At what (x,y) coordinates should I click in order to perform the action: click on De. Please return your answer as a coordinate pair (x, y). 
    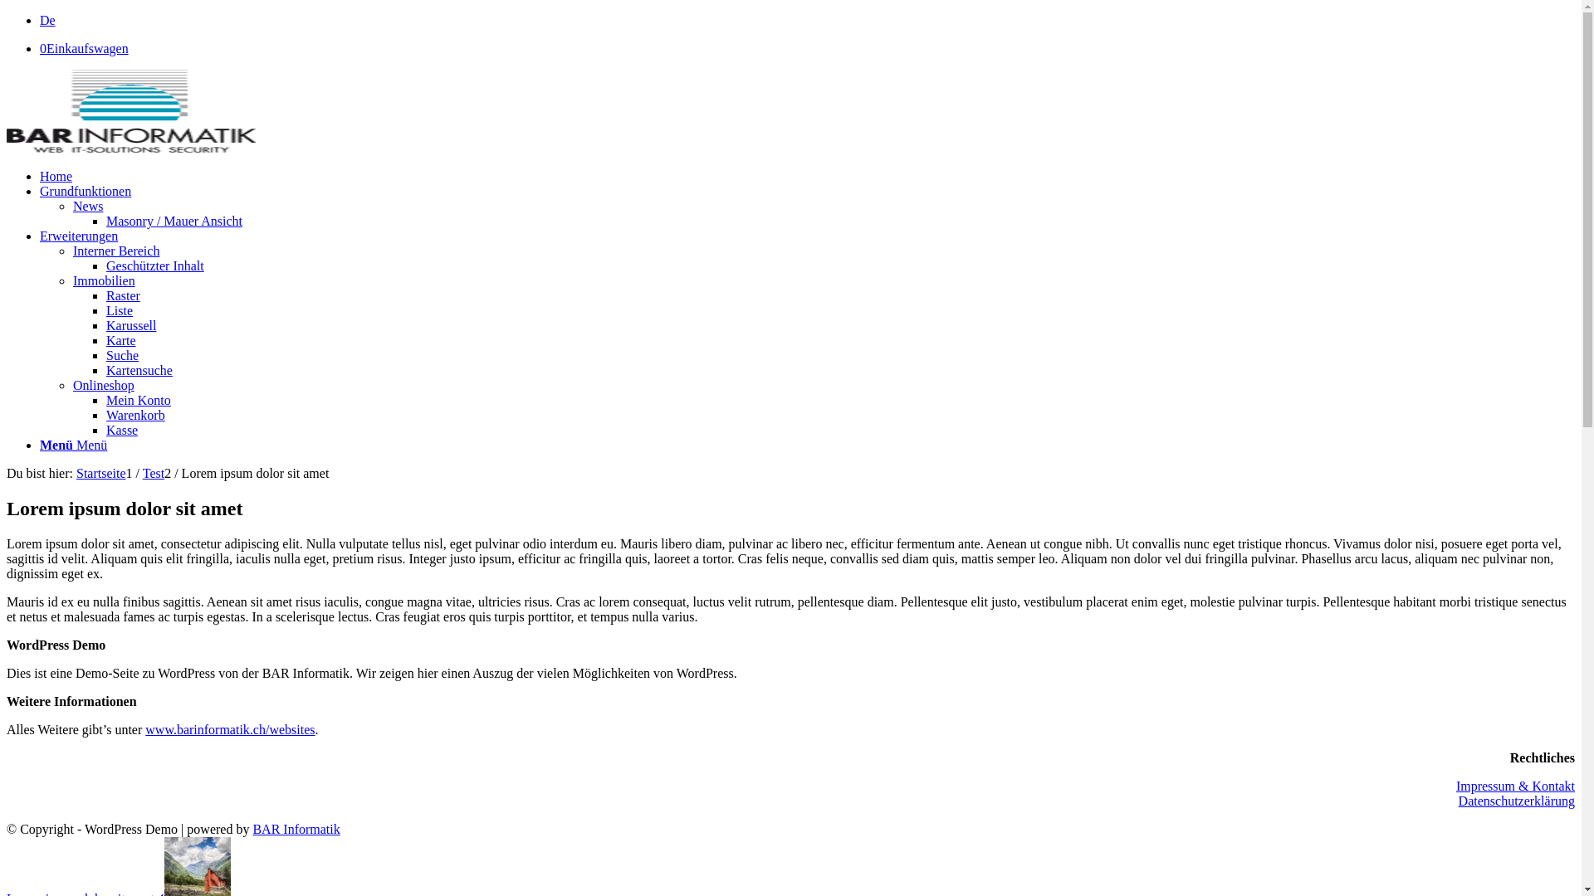
    Looking at the image, I should click on (48, 20).